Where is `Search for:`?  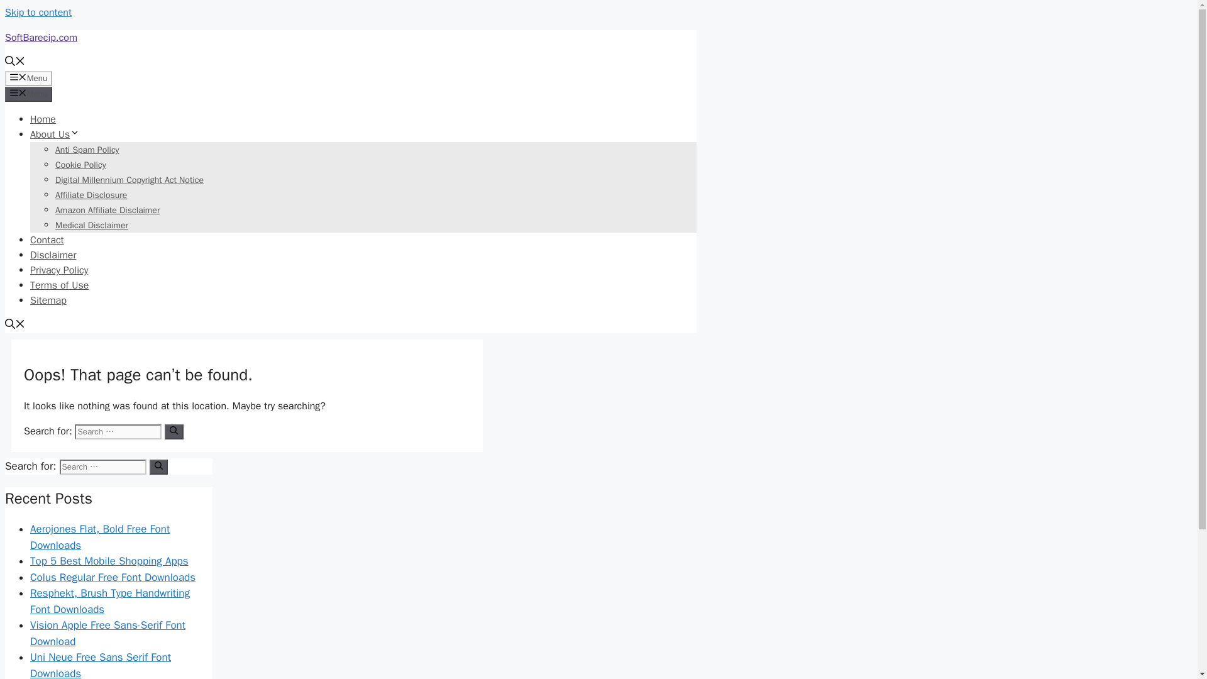
Search for: is located at coordinates (102, 466).